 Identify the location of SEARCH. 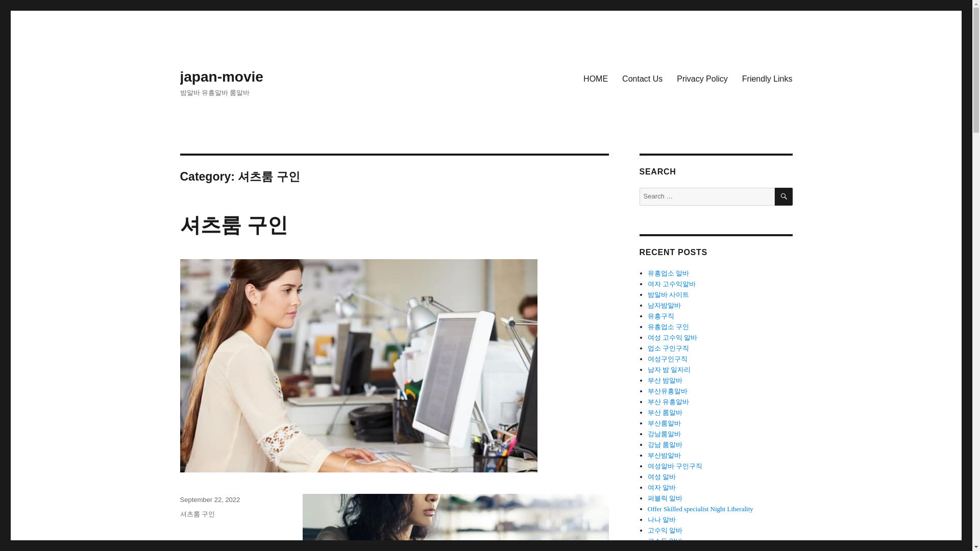
(784, 196).